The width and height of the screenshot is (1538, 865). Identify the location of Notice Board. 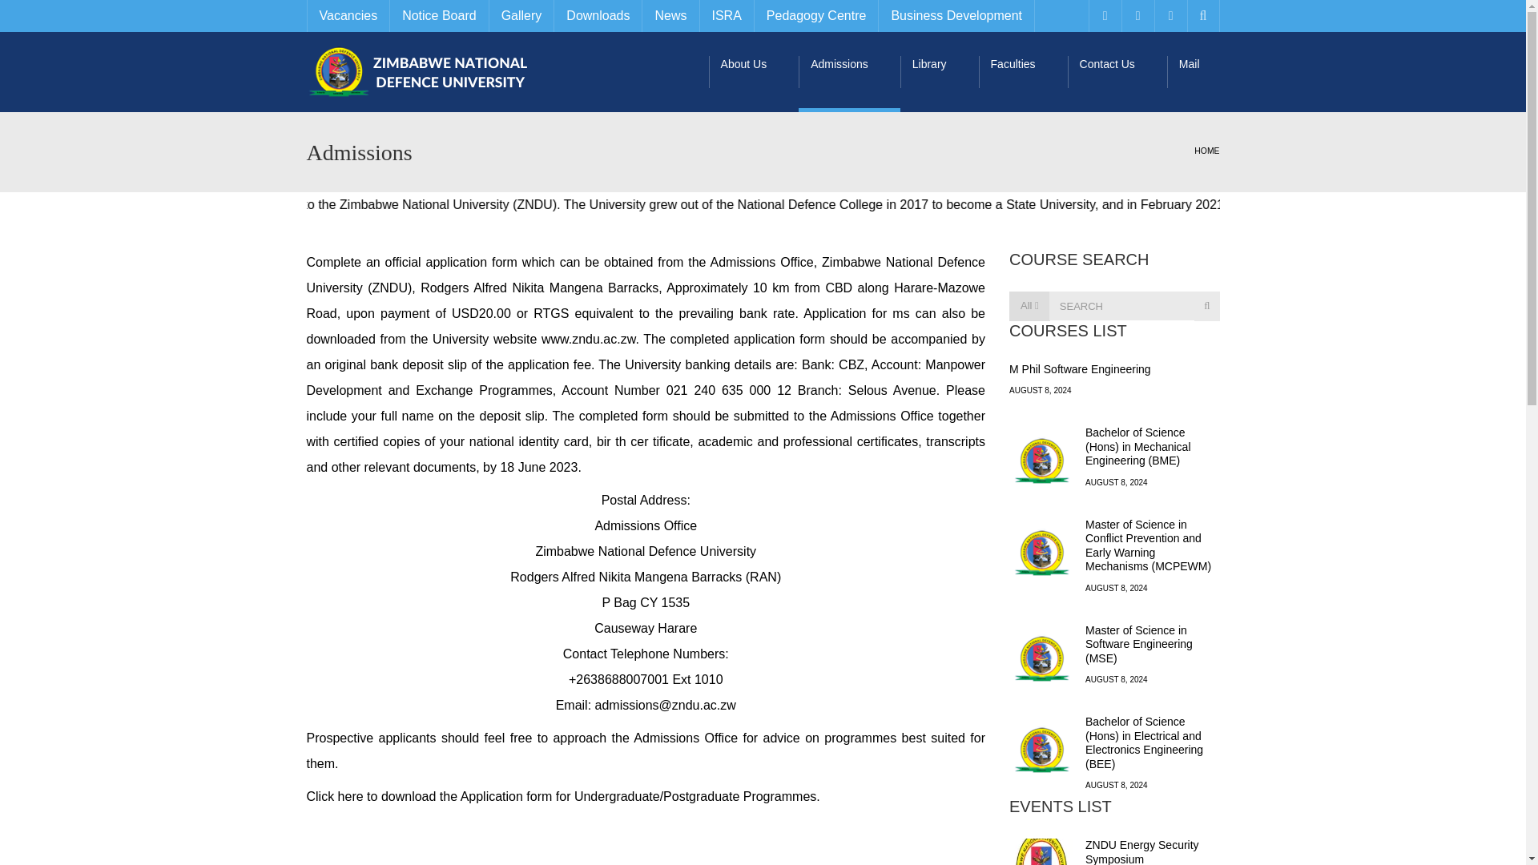
(439, 16).